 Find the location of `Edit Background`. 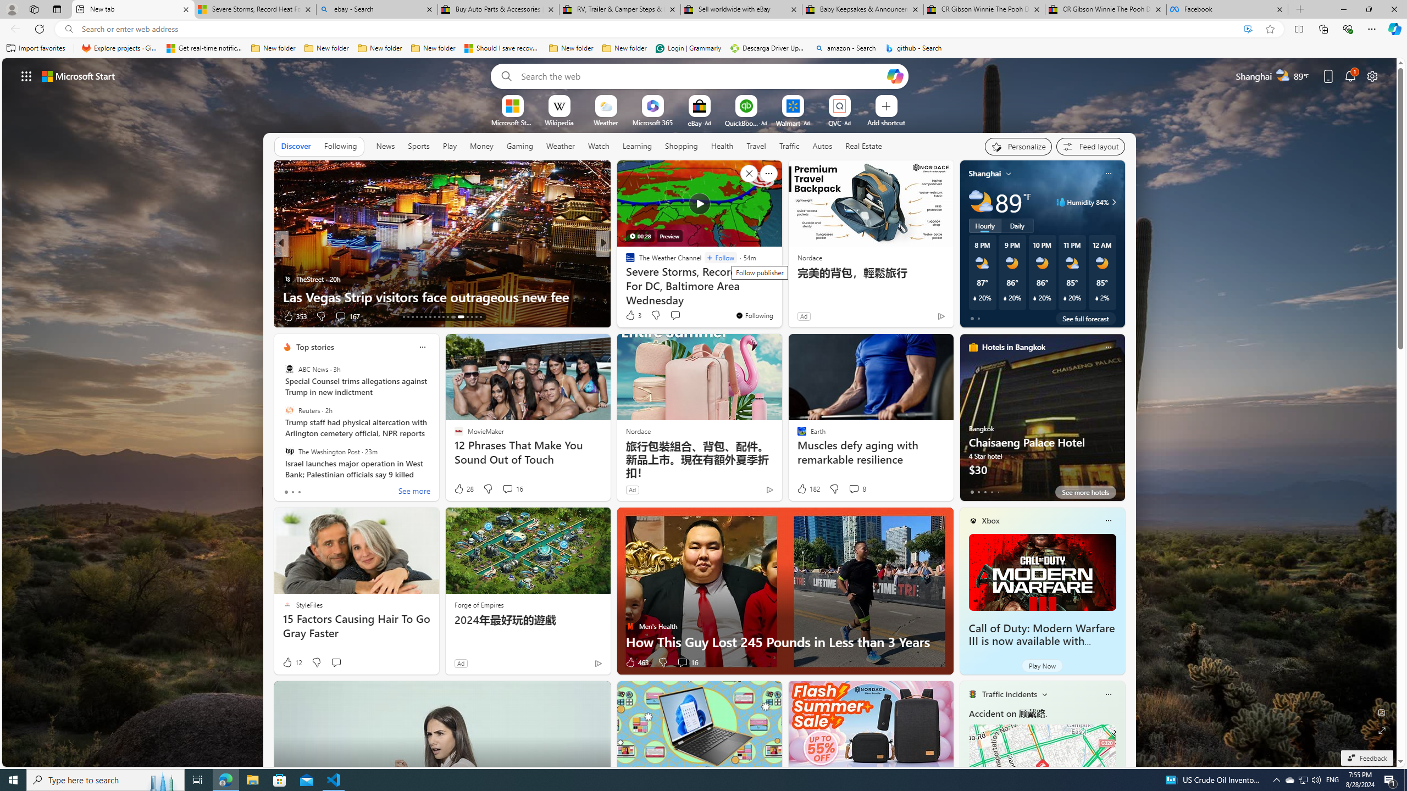

Edit Background is located at coordinates (1382, 712).